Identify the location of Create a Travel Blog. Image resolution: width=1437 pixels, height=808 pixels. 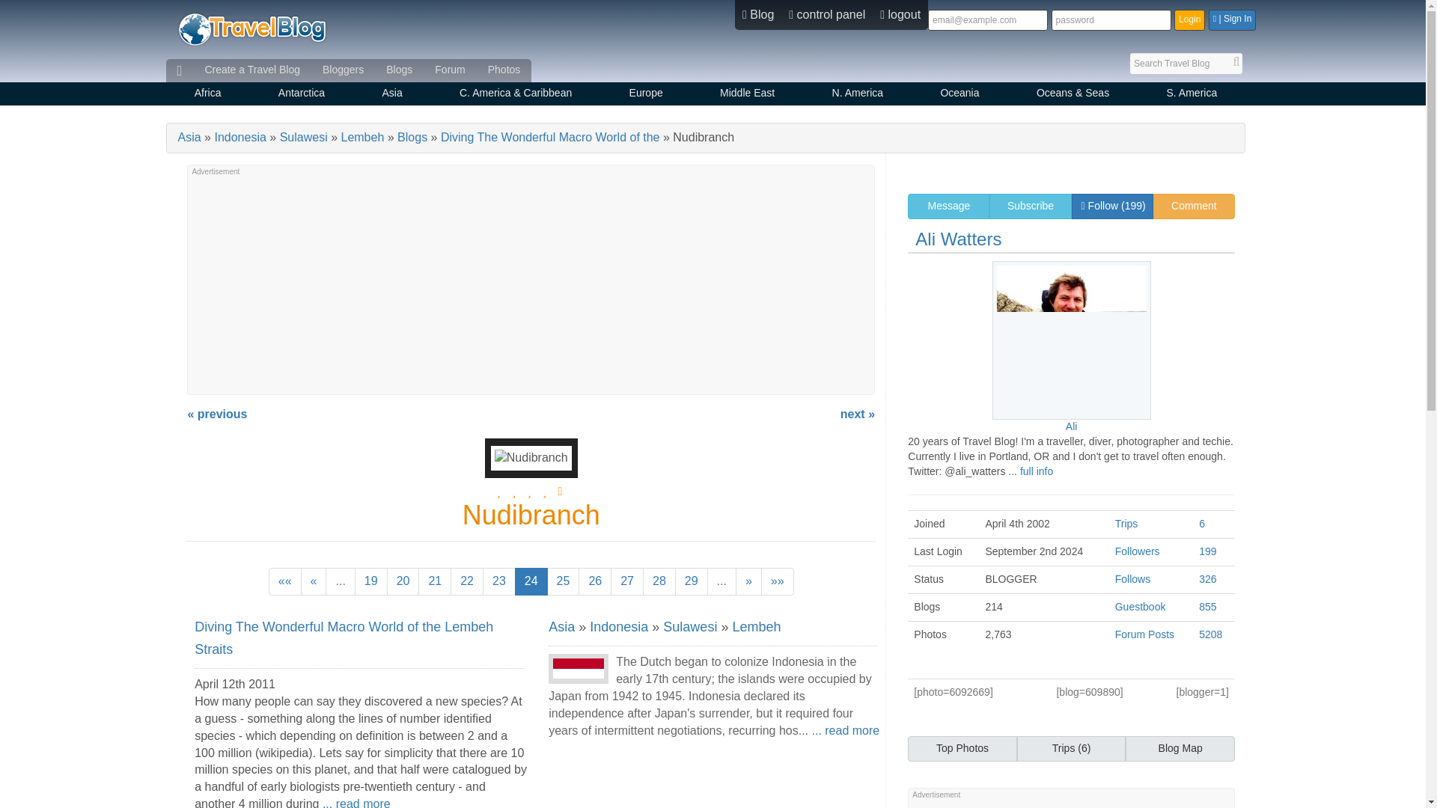
(251, 70).